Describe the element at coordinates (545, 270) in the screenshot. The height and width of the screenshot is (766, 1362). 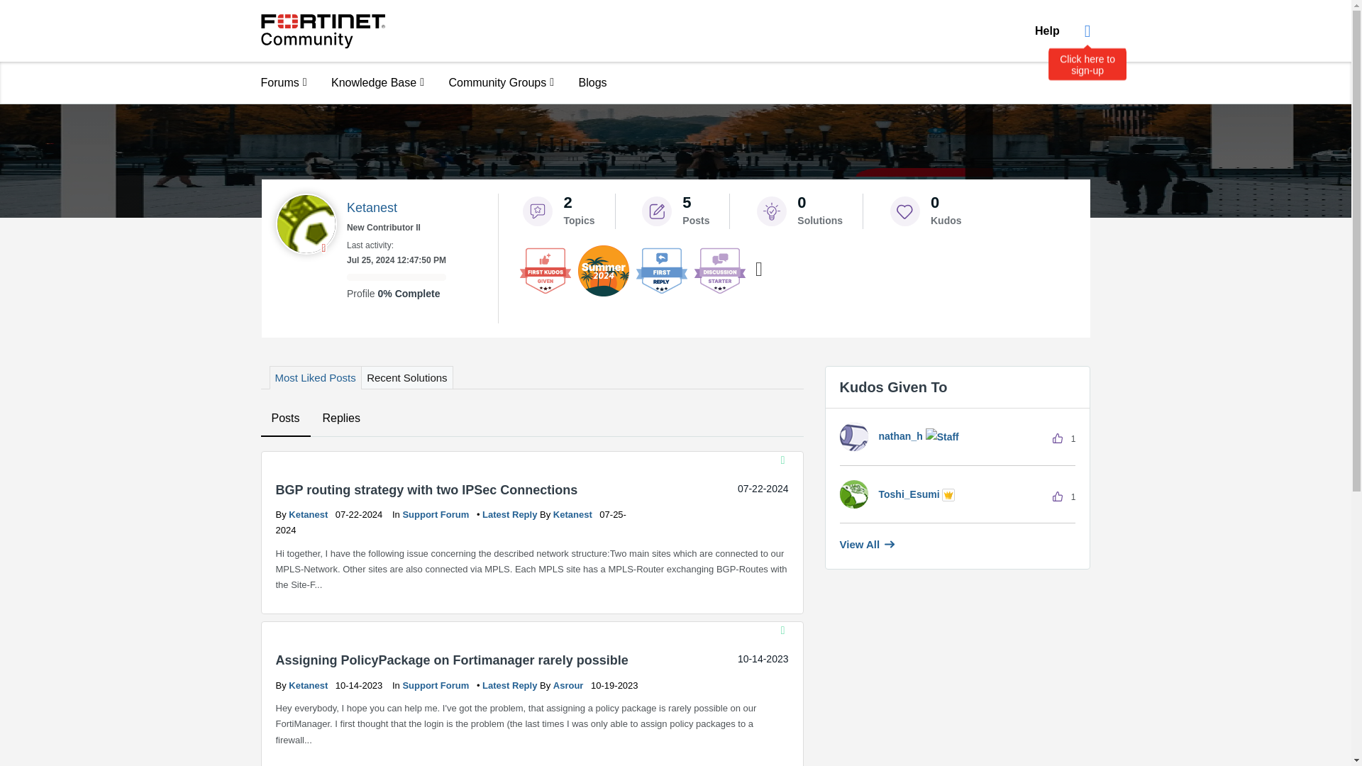
I see `First Kudos Given` at that location.